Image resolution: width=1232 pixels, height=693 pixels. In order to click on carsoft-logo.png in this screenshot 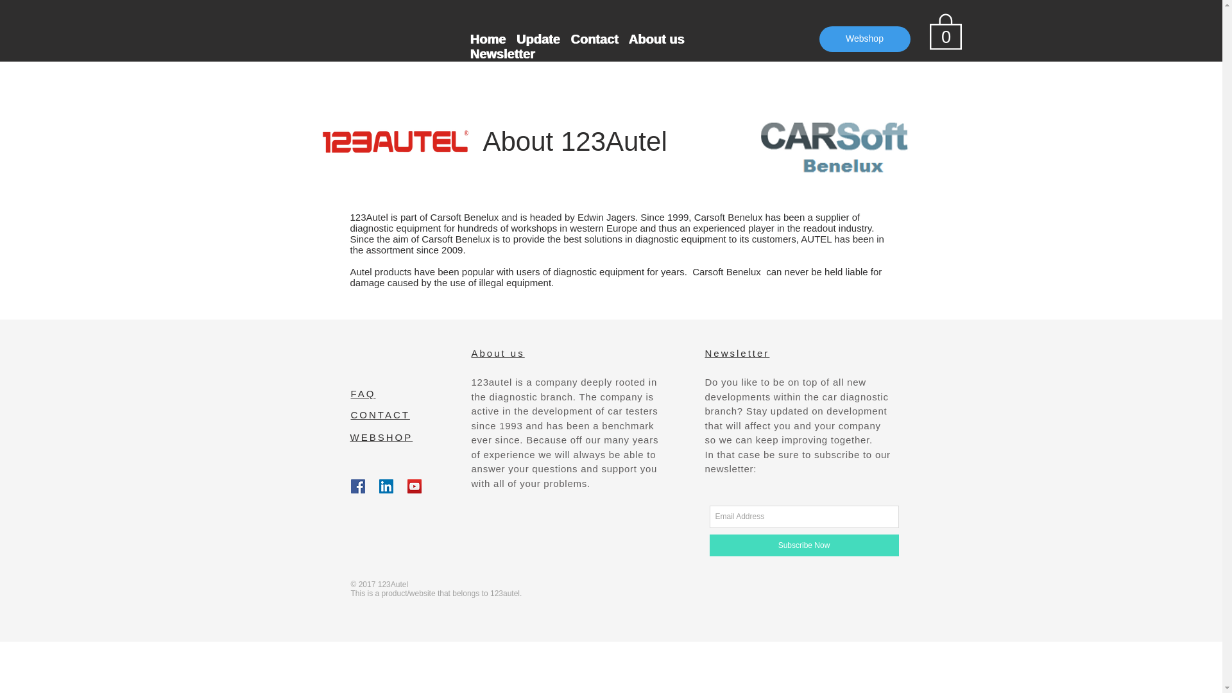, I will do `click(842, 142)`.